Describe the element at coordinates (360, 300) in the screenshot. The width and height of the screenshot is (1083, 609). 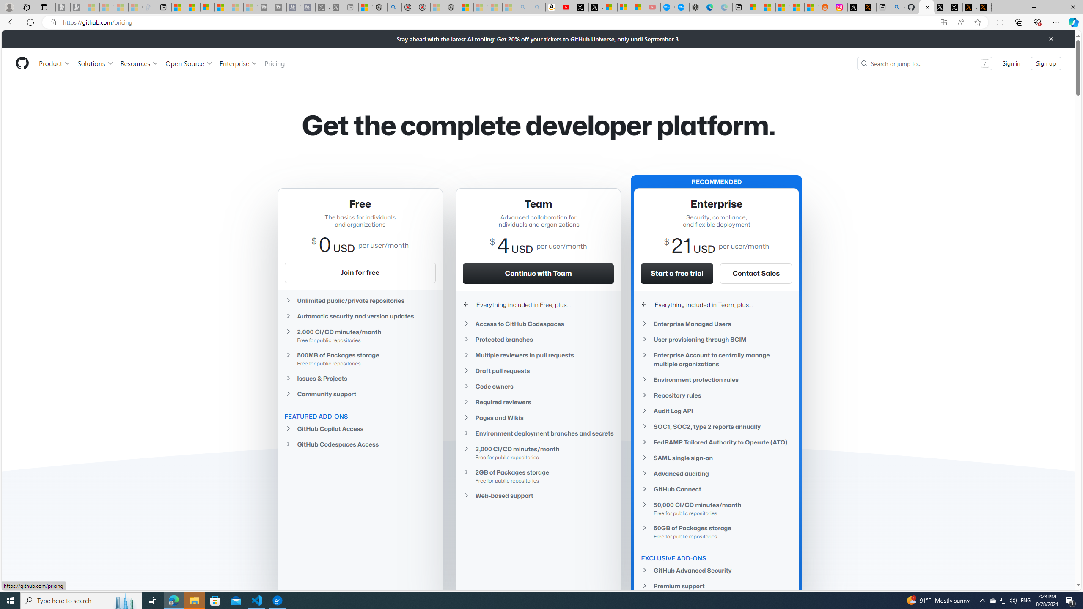
I see `Unlimited public/private repositories` at that location.